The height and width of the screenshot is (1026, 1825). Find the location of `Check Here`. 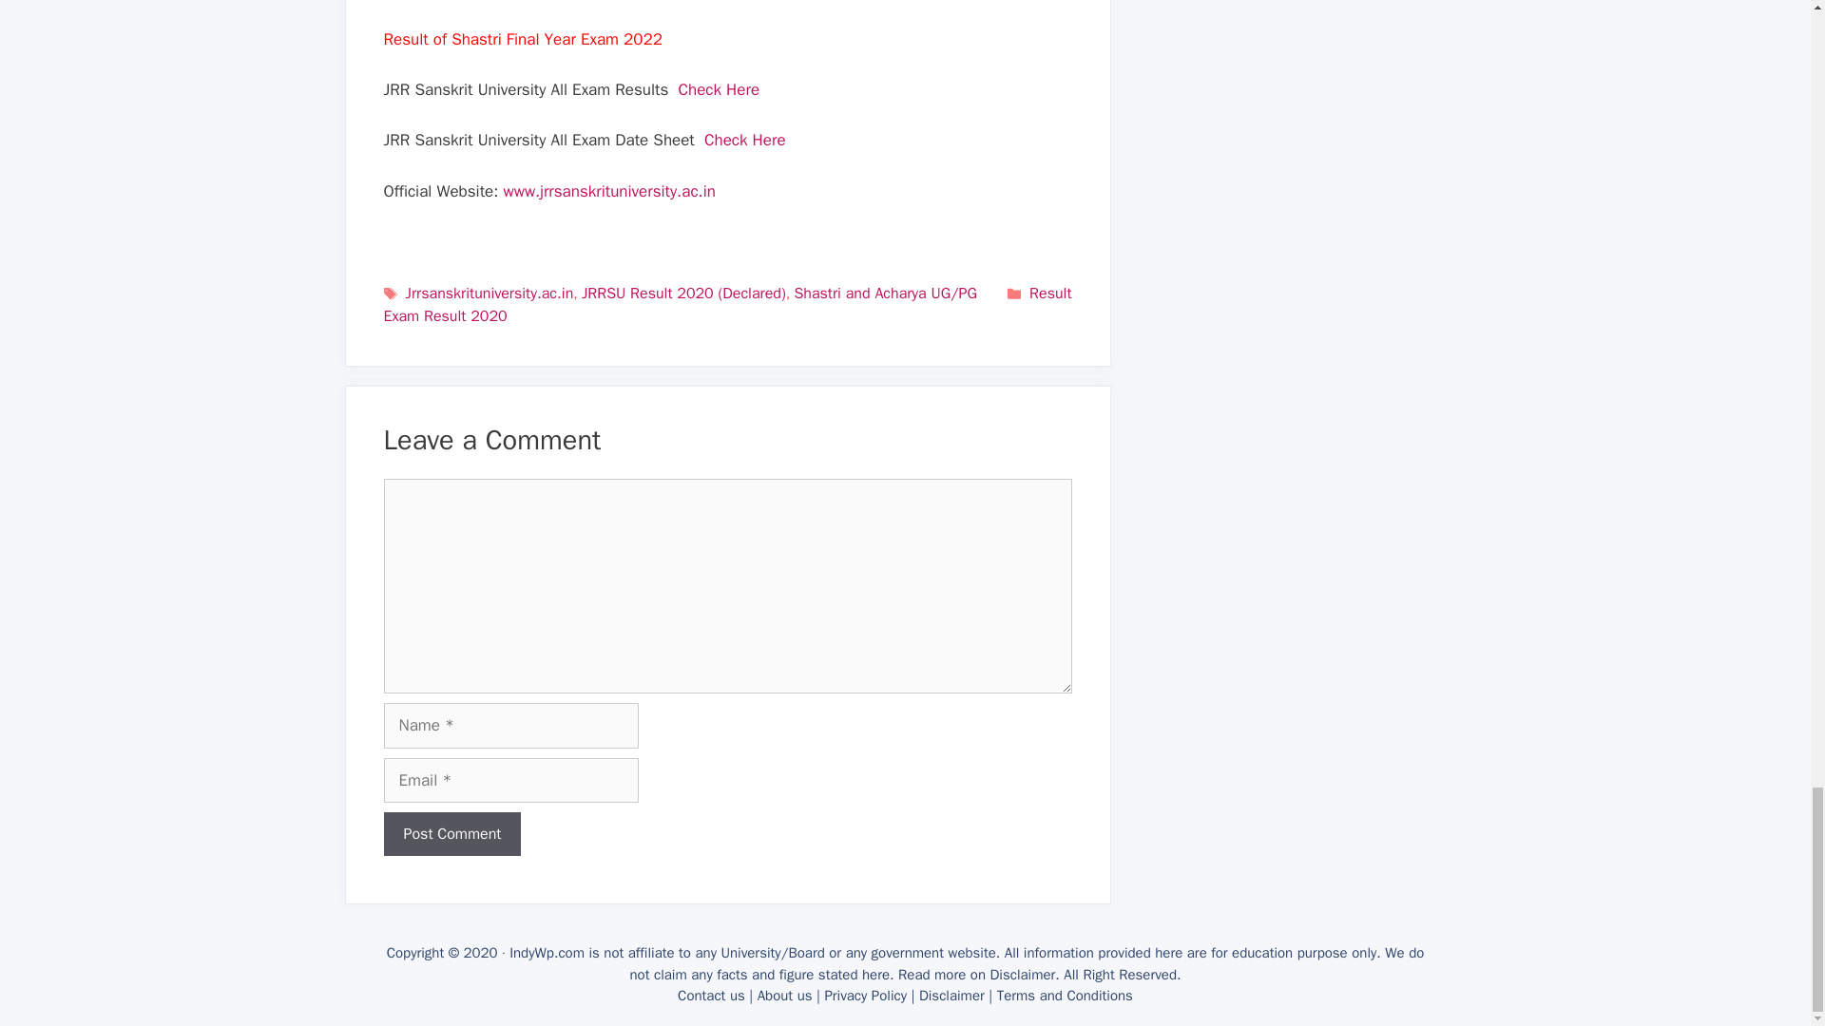

Check Here is located at coordinates (720, 89).